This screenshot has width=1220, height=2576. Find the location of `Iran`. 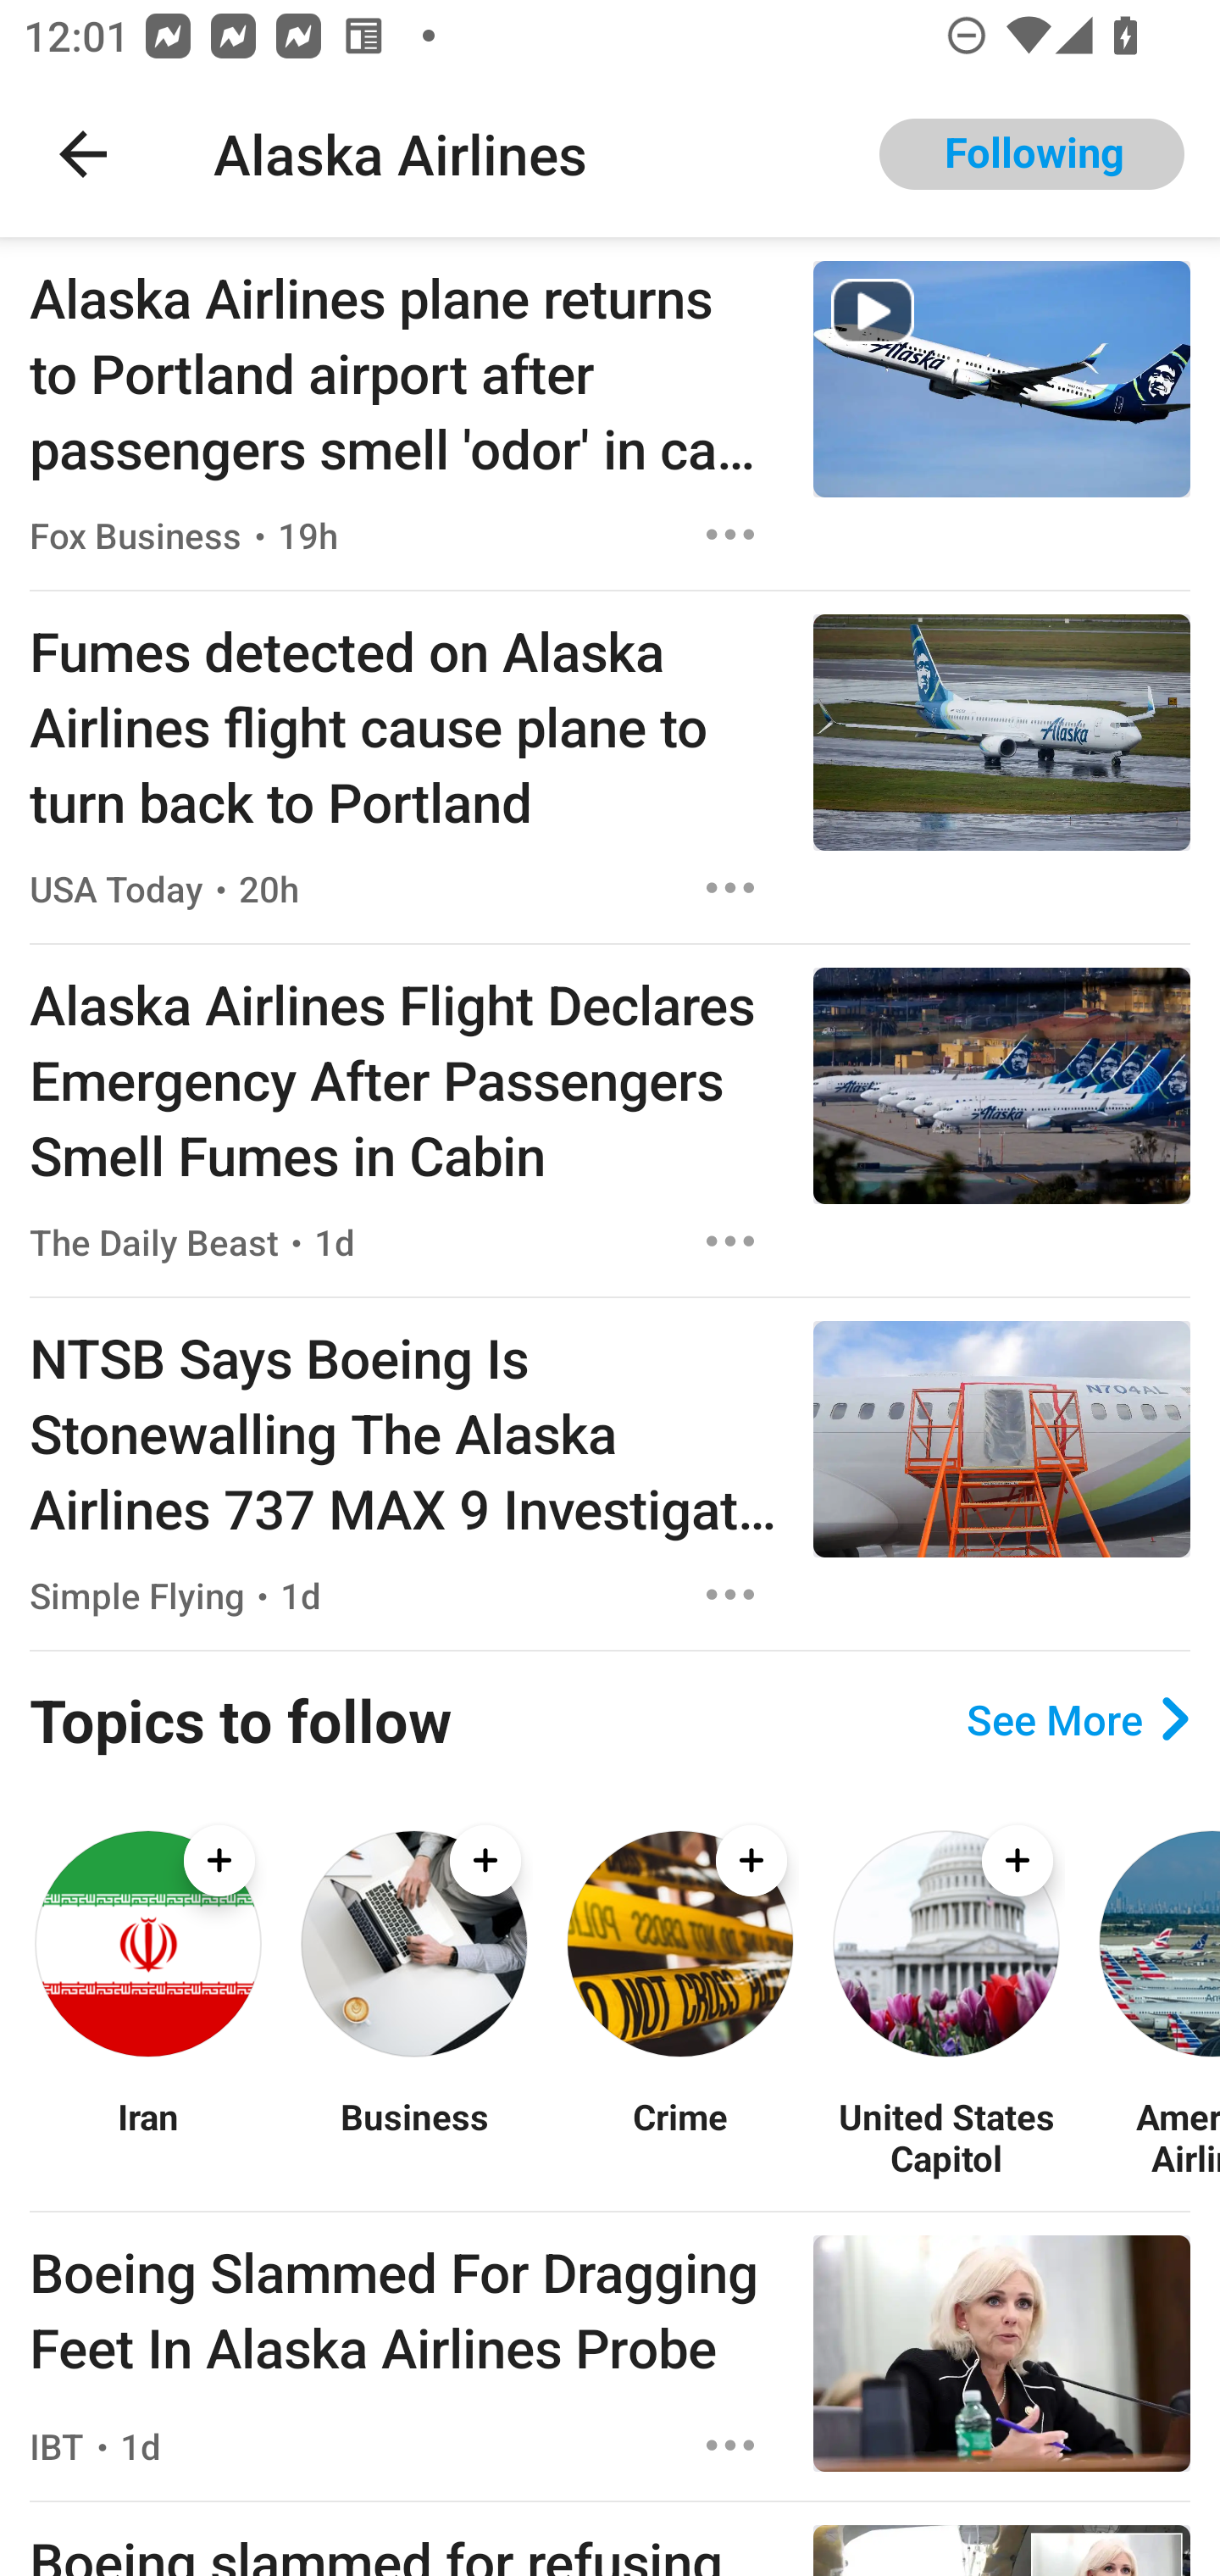

Iran is located at coordinates (147, 2136).